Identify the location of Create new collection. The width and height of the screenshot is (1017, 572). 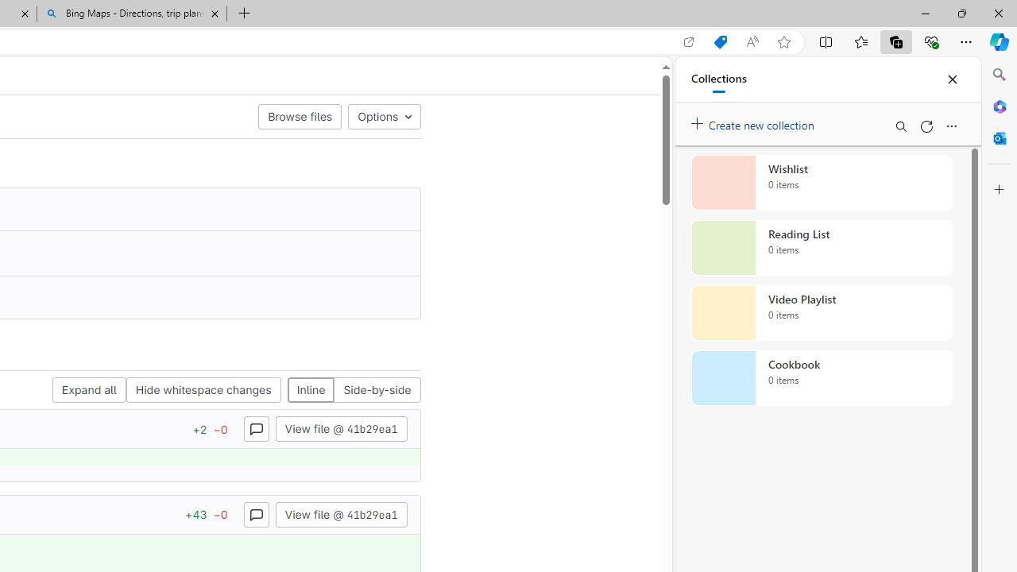
(755, 122).